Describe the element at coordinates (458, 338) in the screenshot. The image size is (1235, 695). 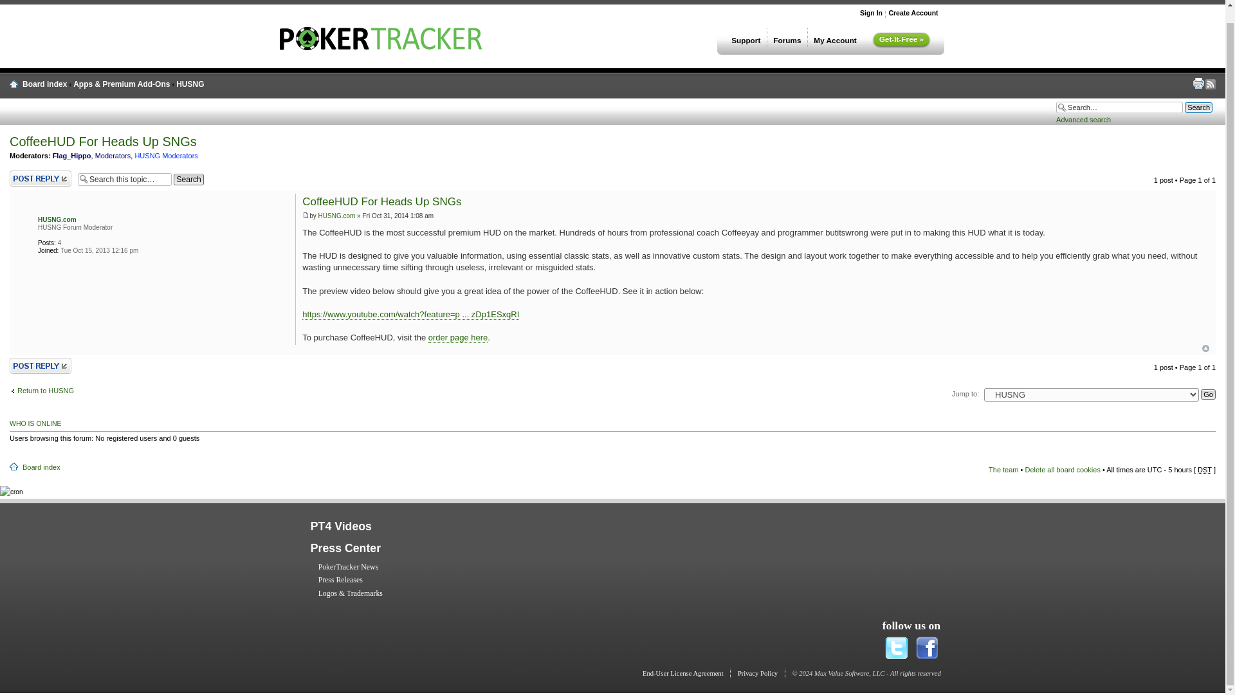
I see `order page here` at that location.